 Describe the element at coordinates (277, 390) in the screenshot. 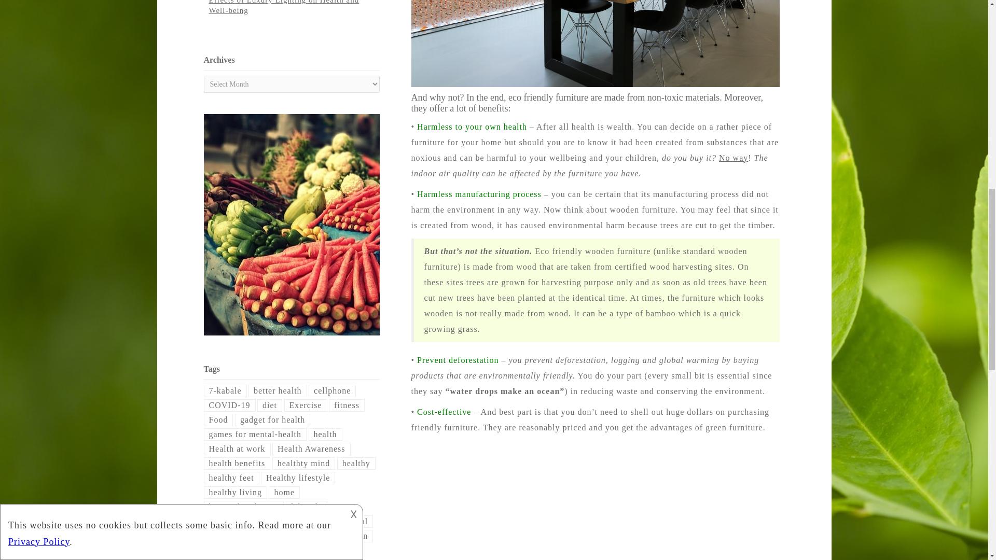

I see `better health` at that location.